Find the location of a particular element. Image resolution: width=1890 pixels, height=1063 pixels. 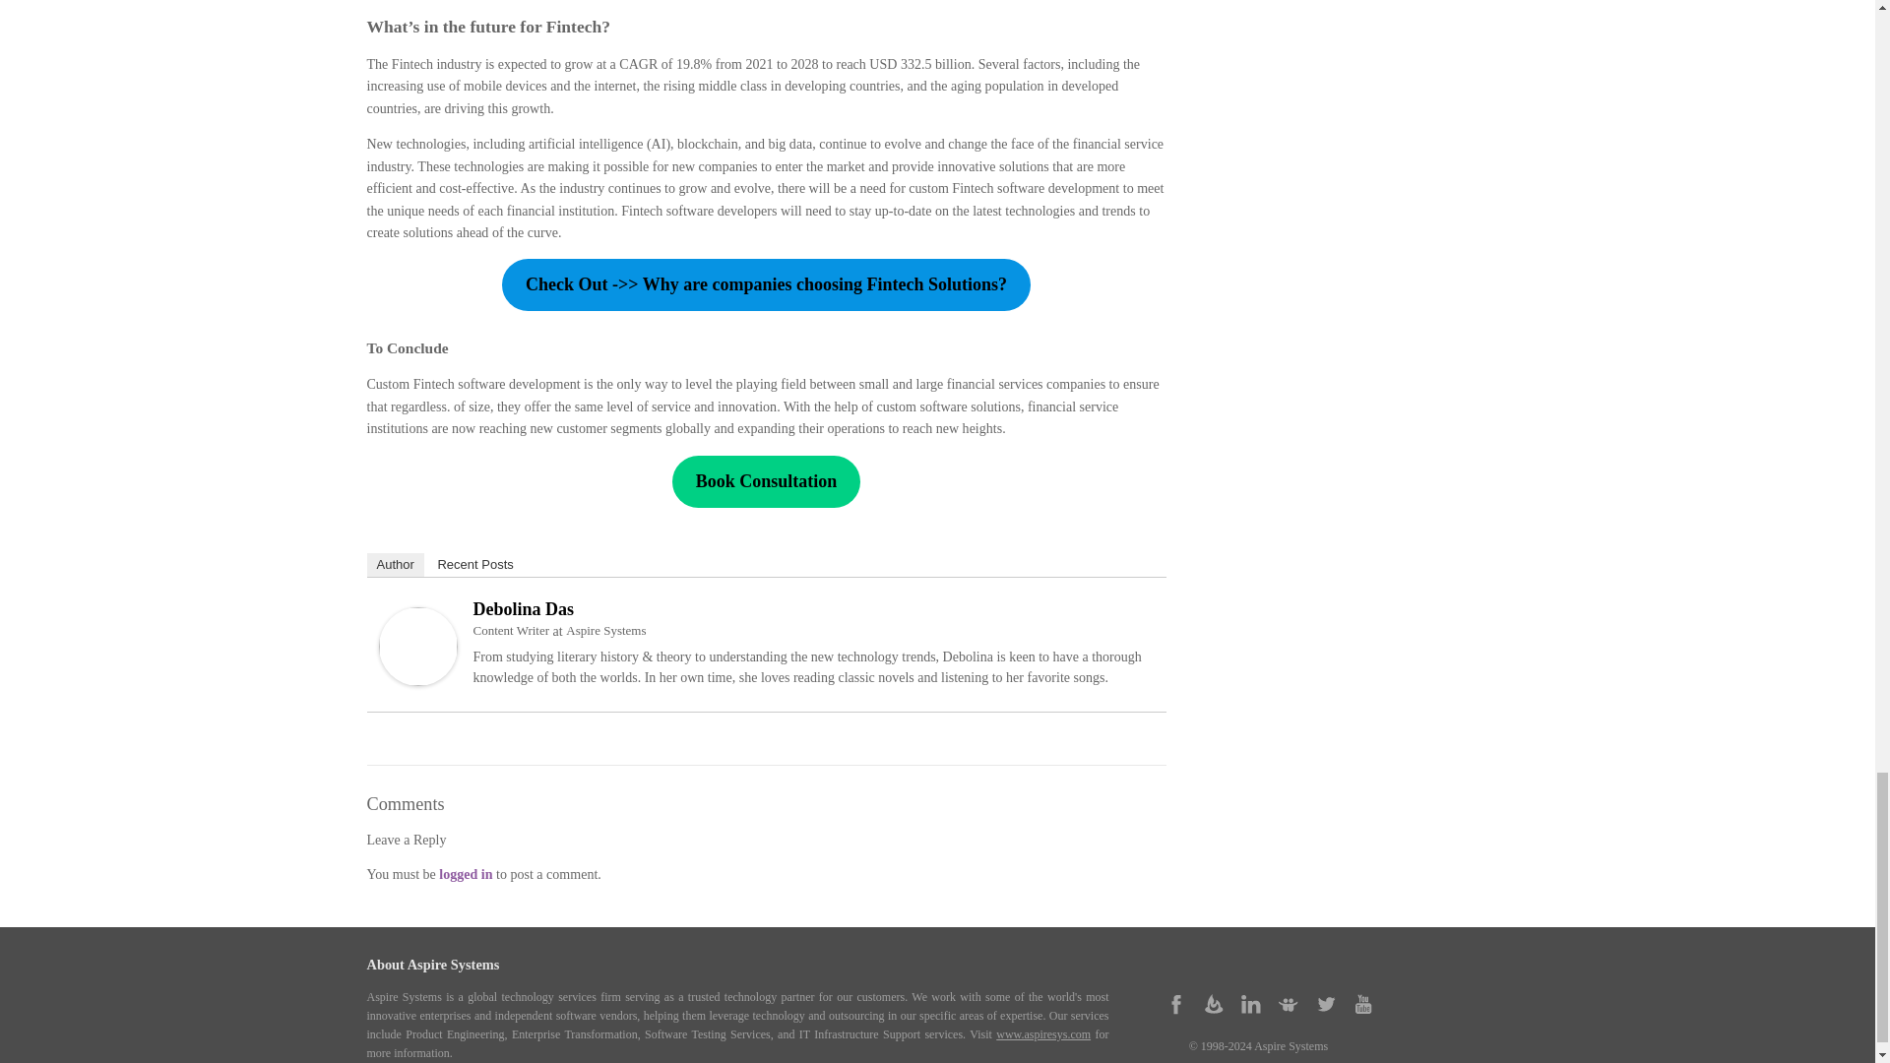

LinkedIn is located at coordinates (1250, 1004).